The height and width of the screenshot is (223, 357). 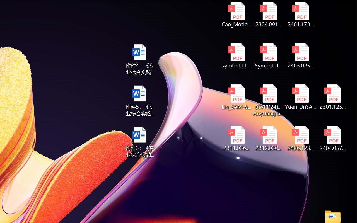 What do you see at coordinates (301, 138) in the screenshot?
I see `2406.12373v2.pdf` at bounding box center [301, 138].